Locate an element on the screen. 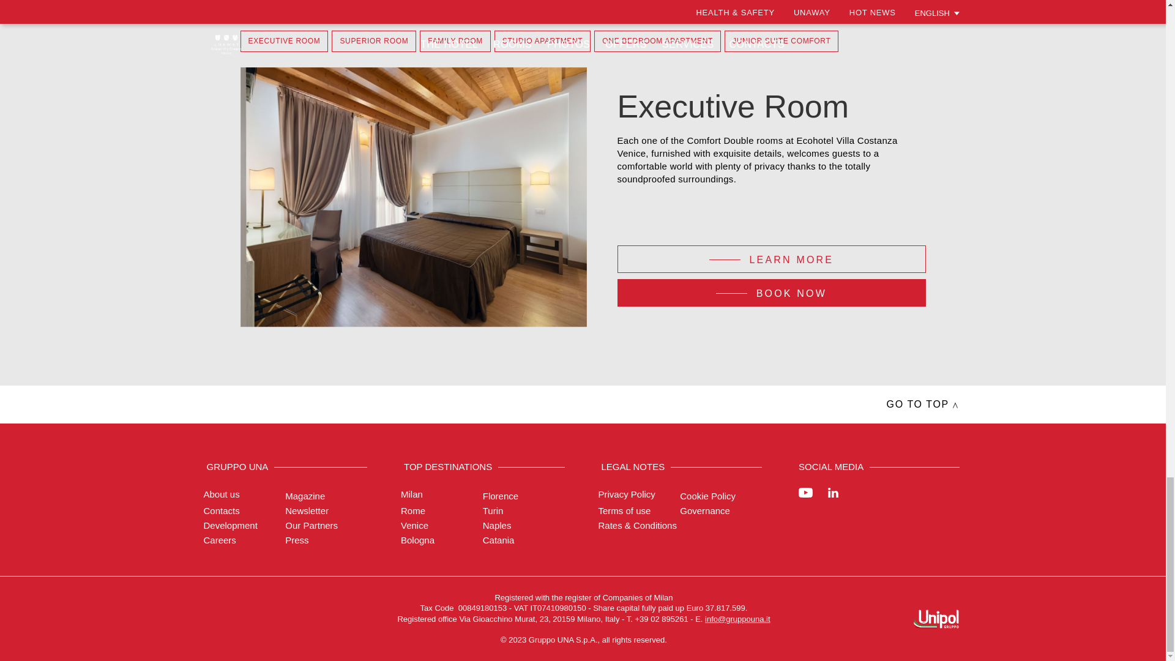  GO TO TOP is located at coordinates (922, 404).